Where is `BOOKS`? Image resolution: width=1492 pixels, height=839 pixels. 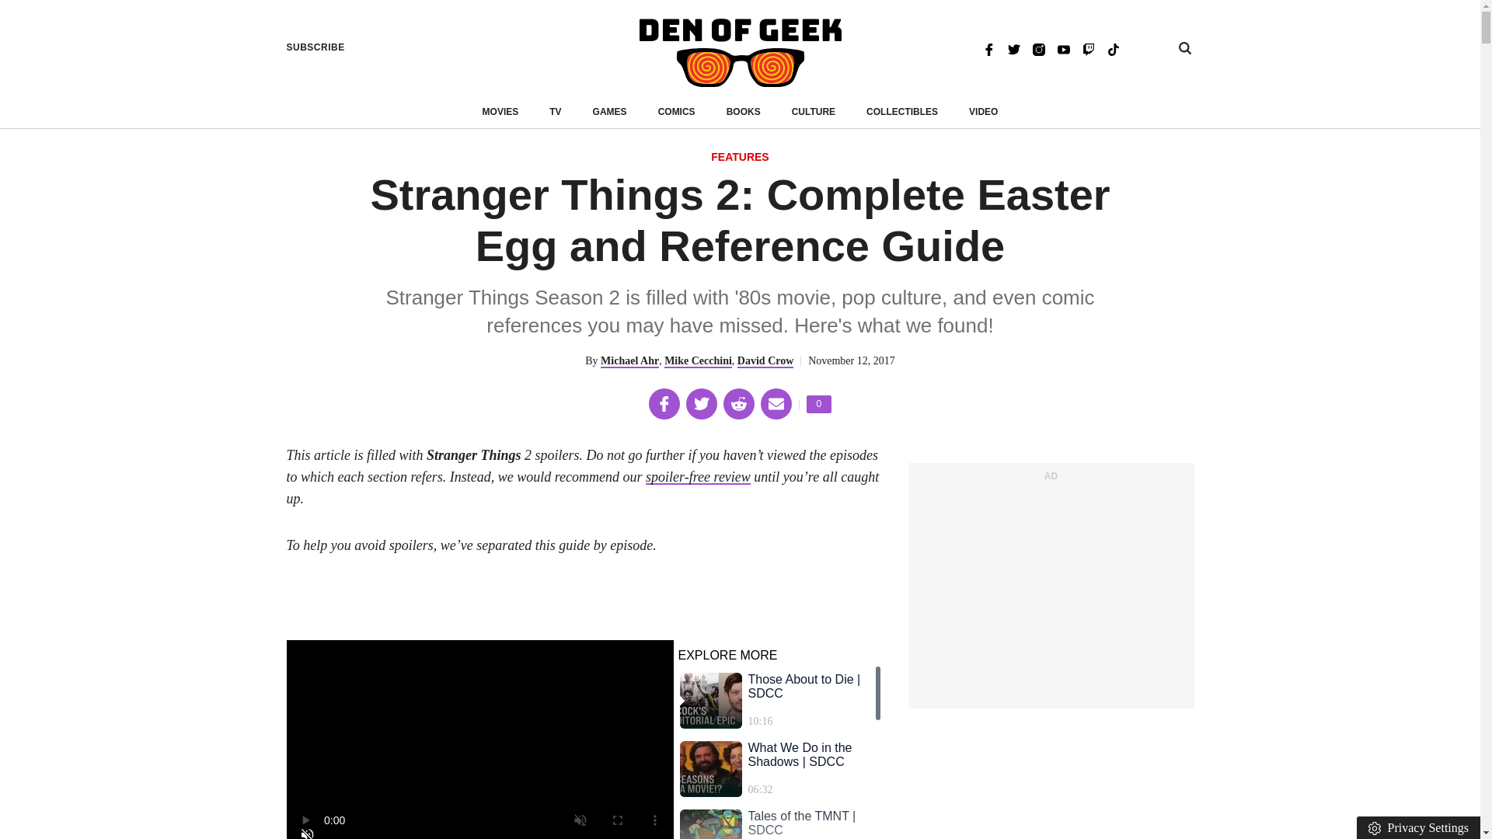 BOOKS is located at coordinates (744, 112).